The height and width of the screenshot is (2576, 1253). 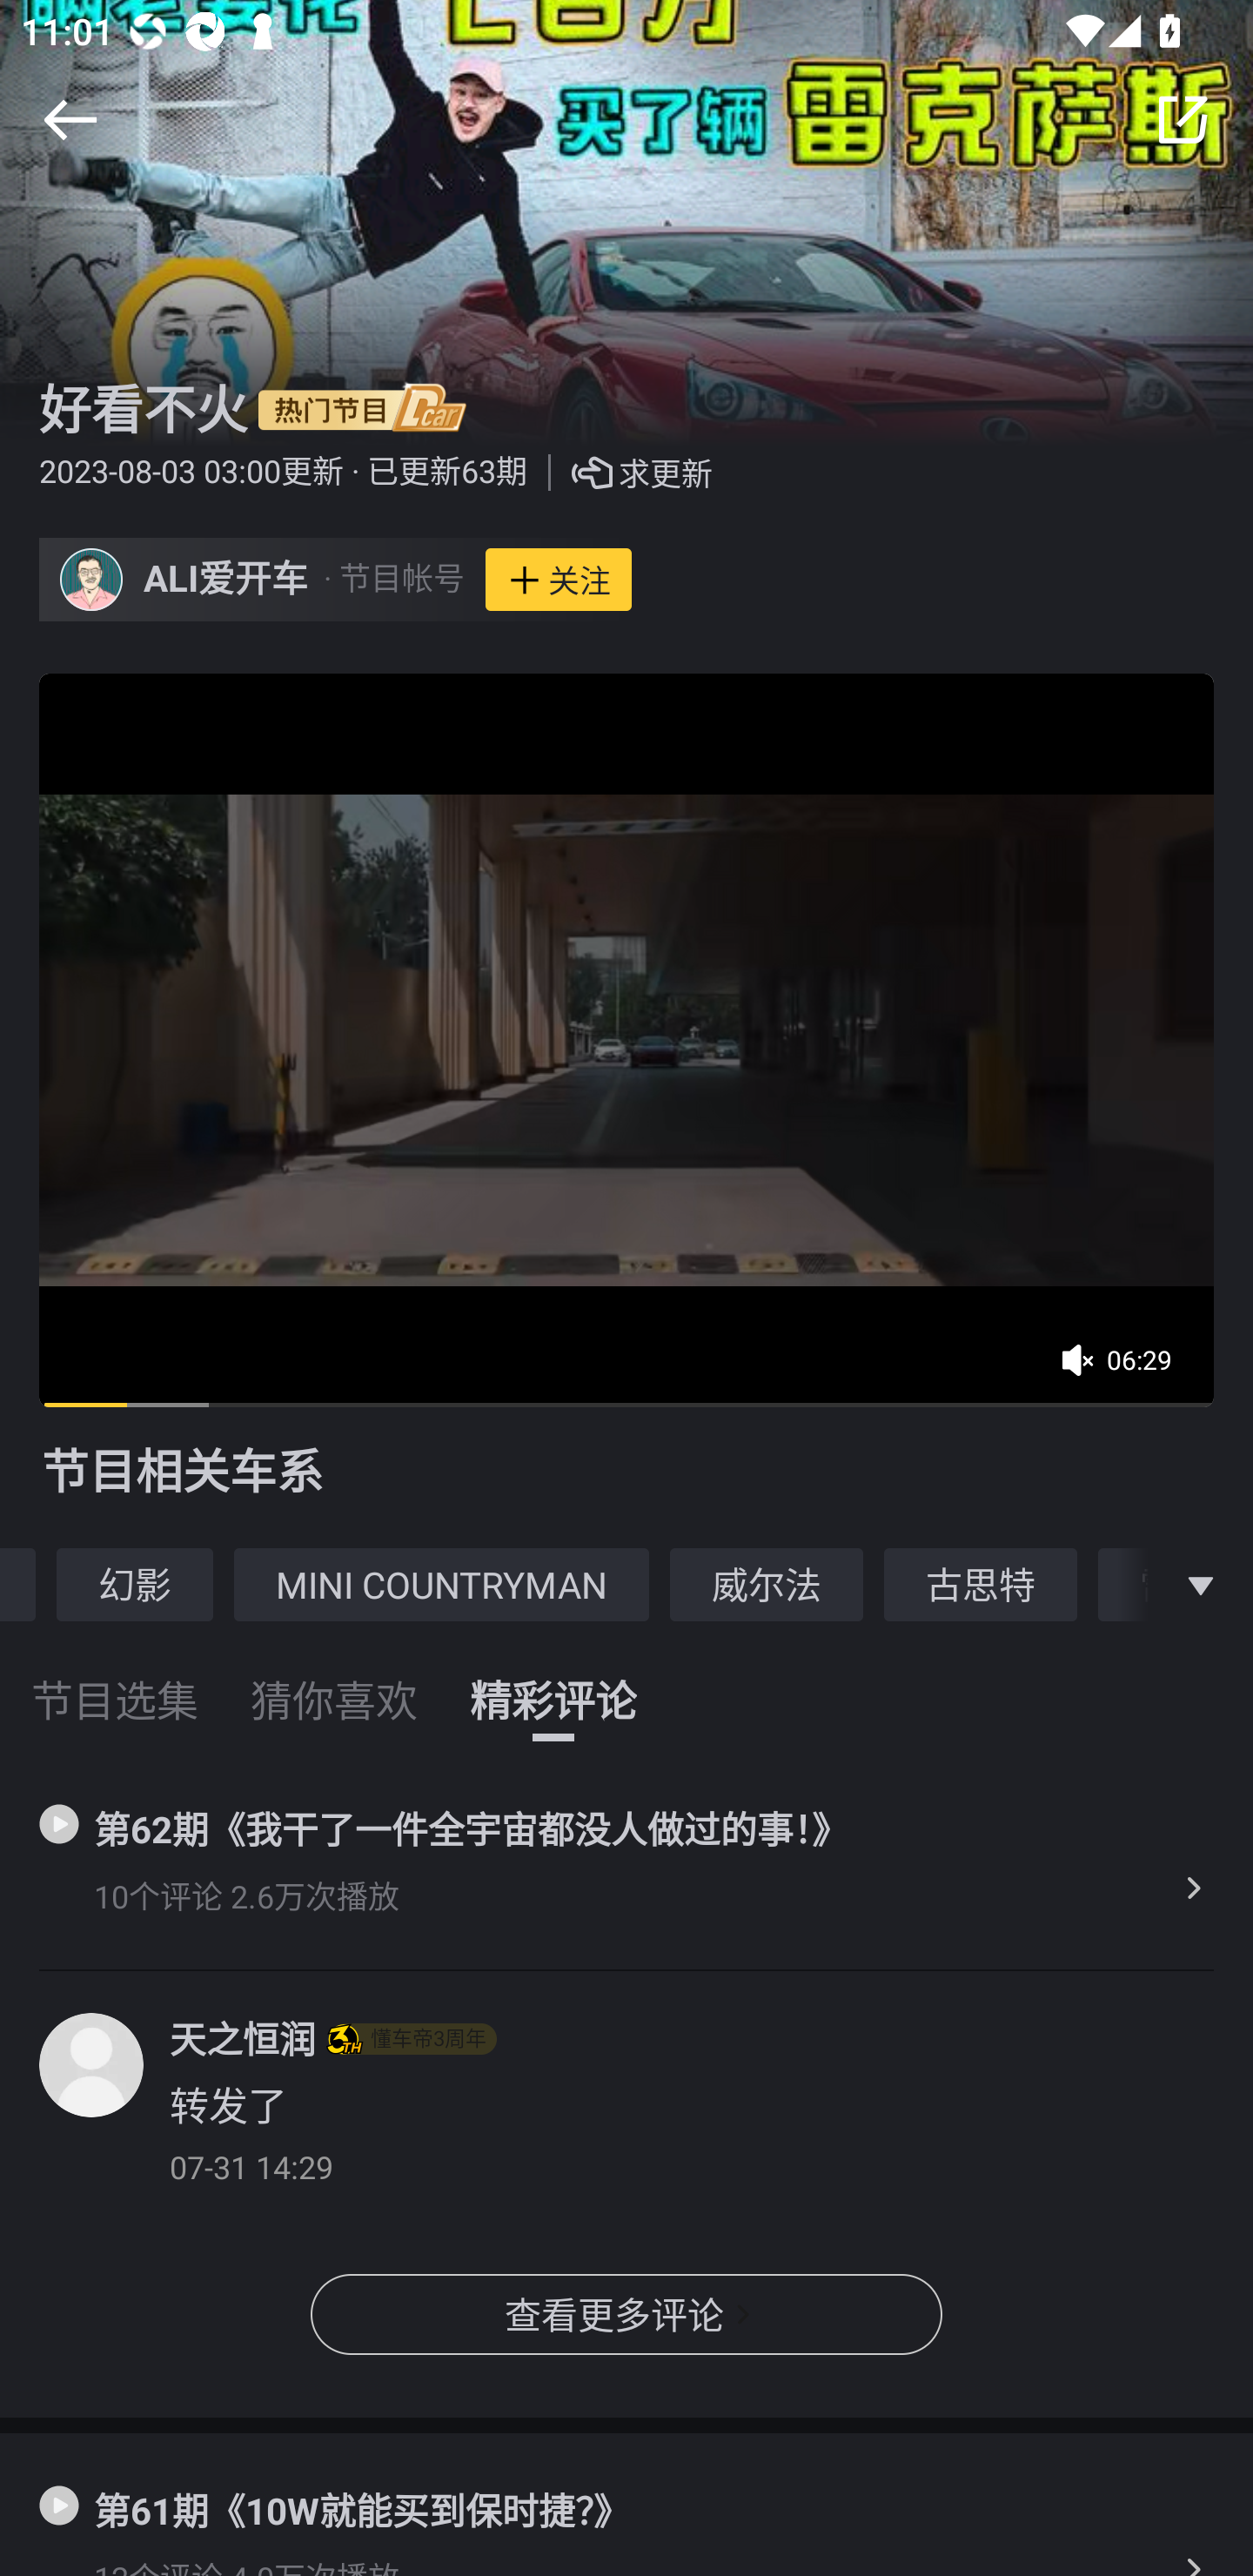 What do you see at coordinates (626, 2314) in the screenshot?
I see `查看更多评论` at bounding box center [626, 2314].